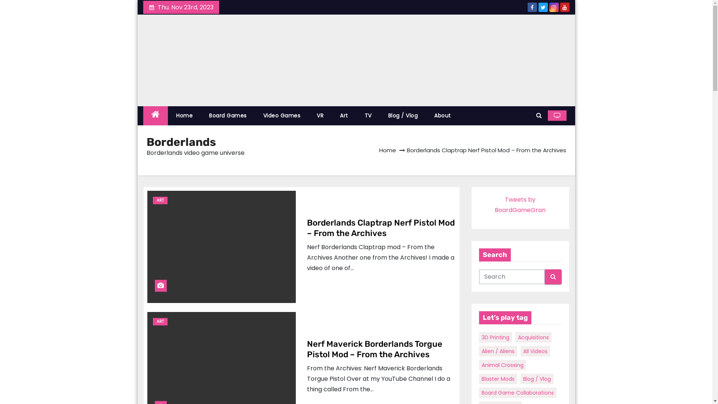  I want to click on Home, so click(387, 150).